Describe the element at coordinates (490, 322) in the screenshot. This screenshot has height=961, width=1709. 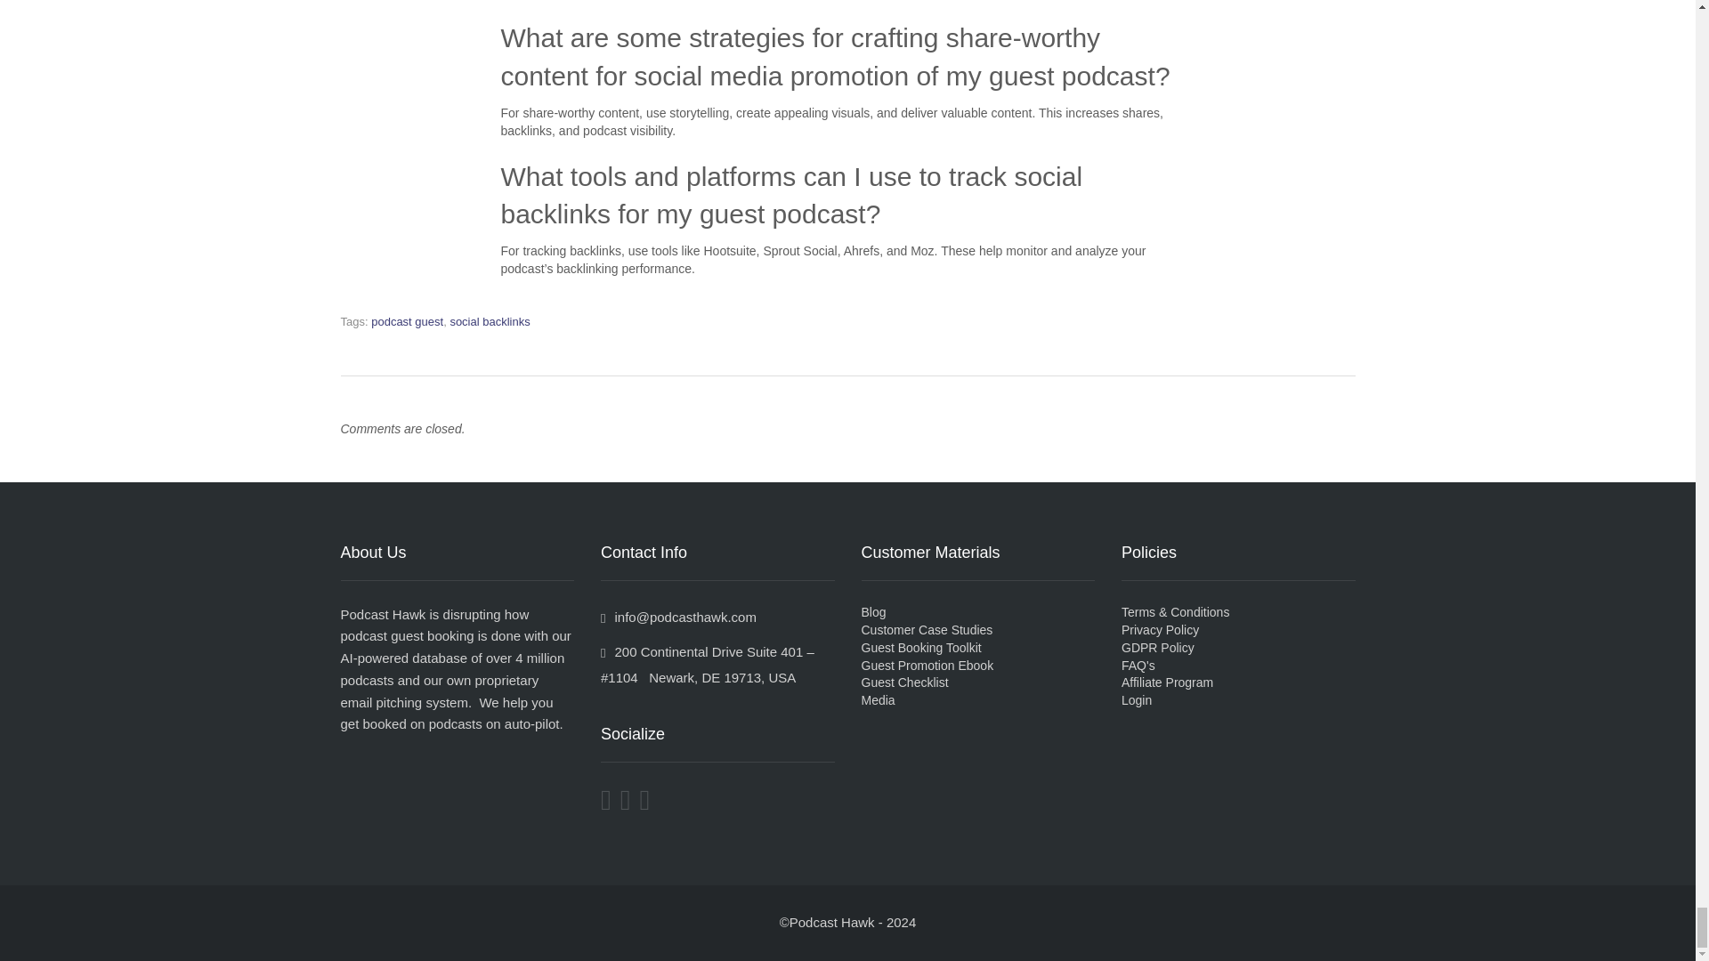
I see `social backlinks` at that location.